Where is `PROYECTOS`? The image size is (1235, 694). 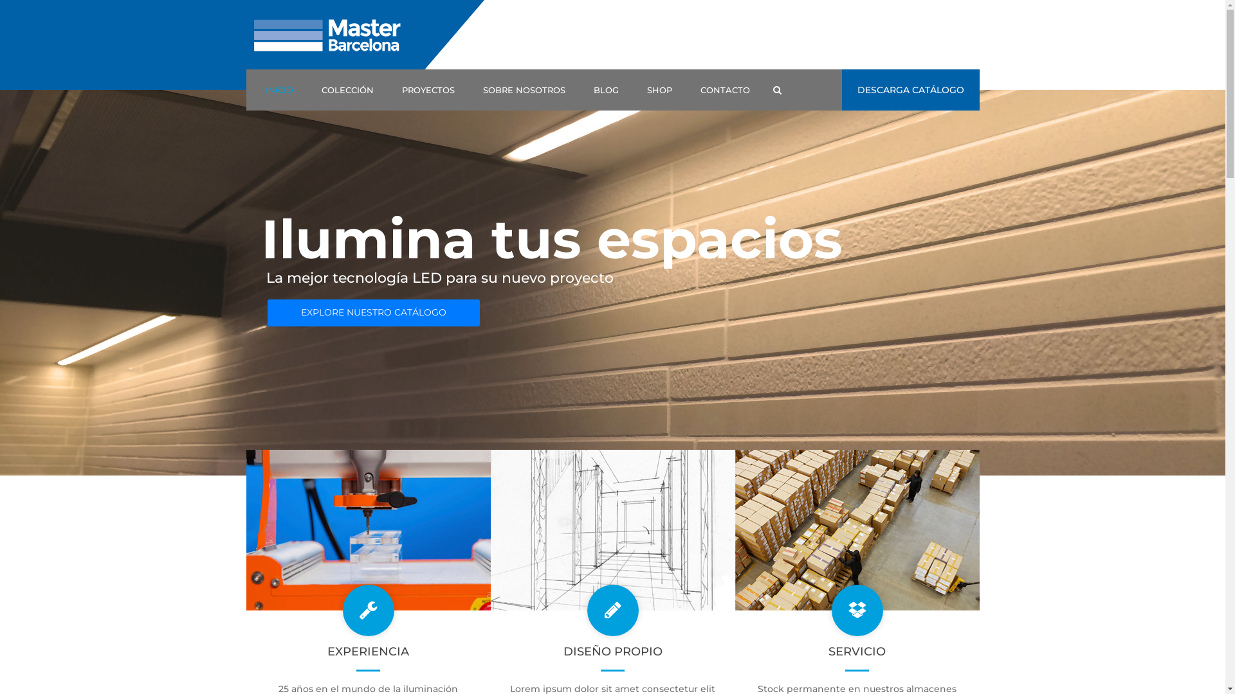 PROYECTOS is located at coordinates (428, 90).